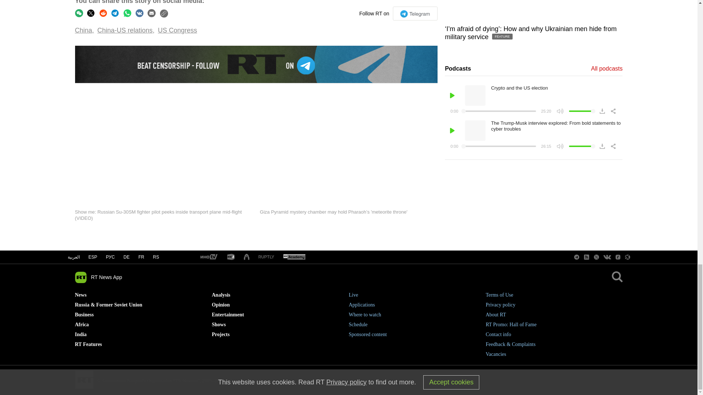 The image size is (703, 395). Describe the element at coordinates (266, 257) in the screenshot. I see `RT ` at that location.